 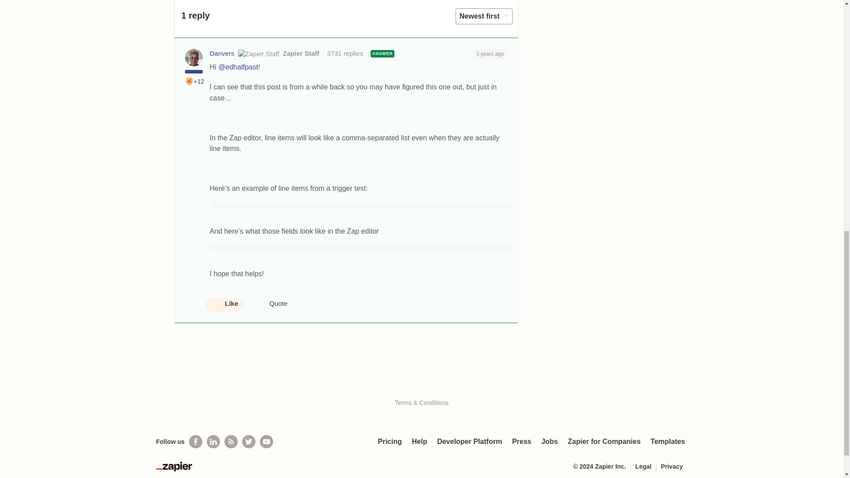 What do you see at coordinates (195, 442) in the screenshot?
I see `Follow us on Facebook` at bounding box center [195, 442].